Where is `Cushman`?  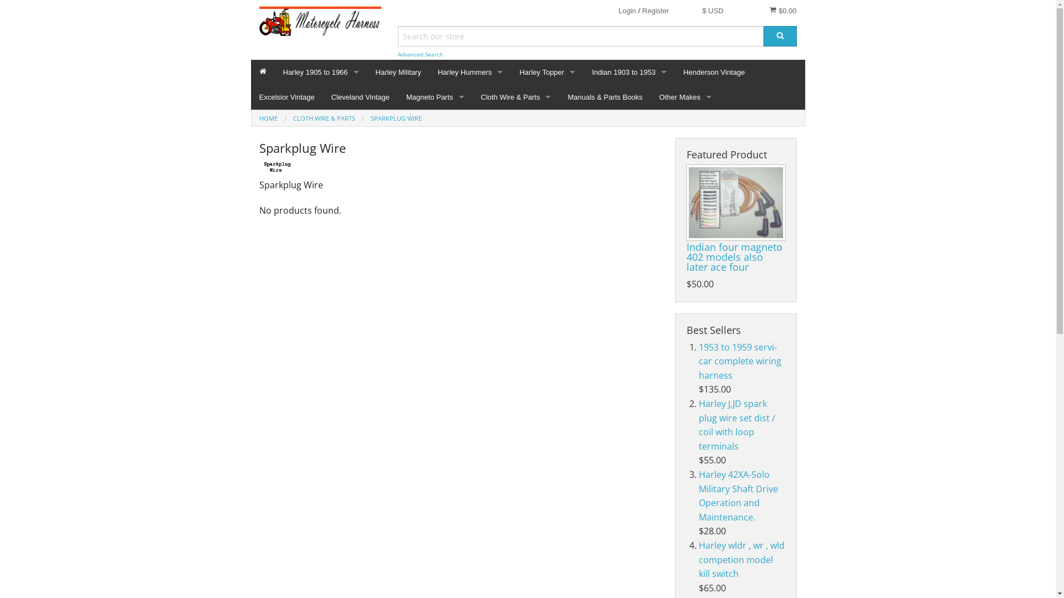
Cushman is located at coordinates (686, 136).